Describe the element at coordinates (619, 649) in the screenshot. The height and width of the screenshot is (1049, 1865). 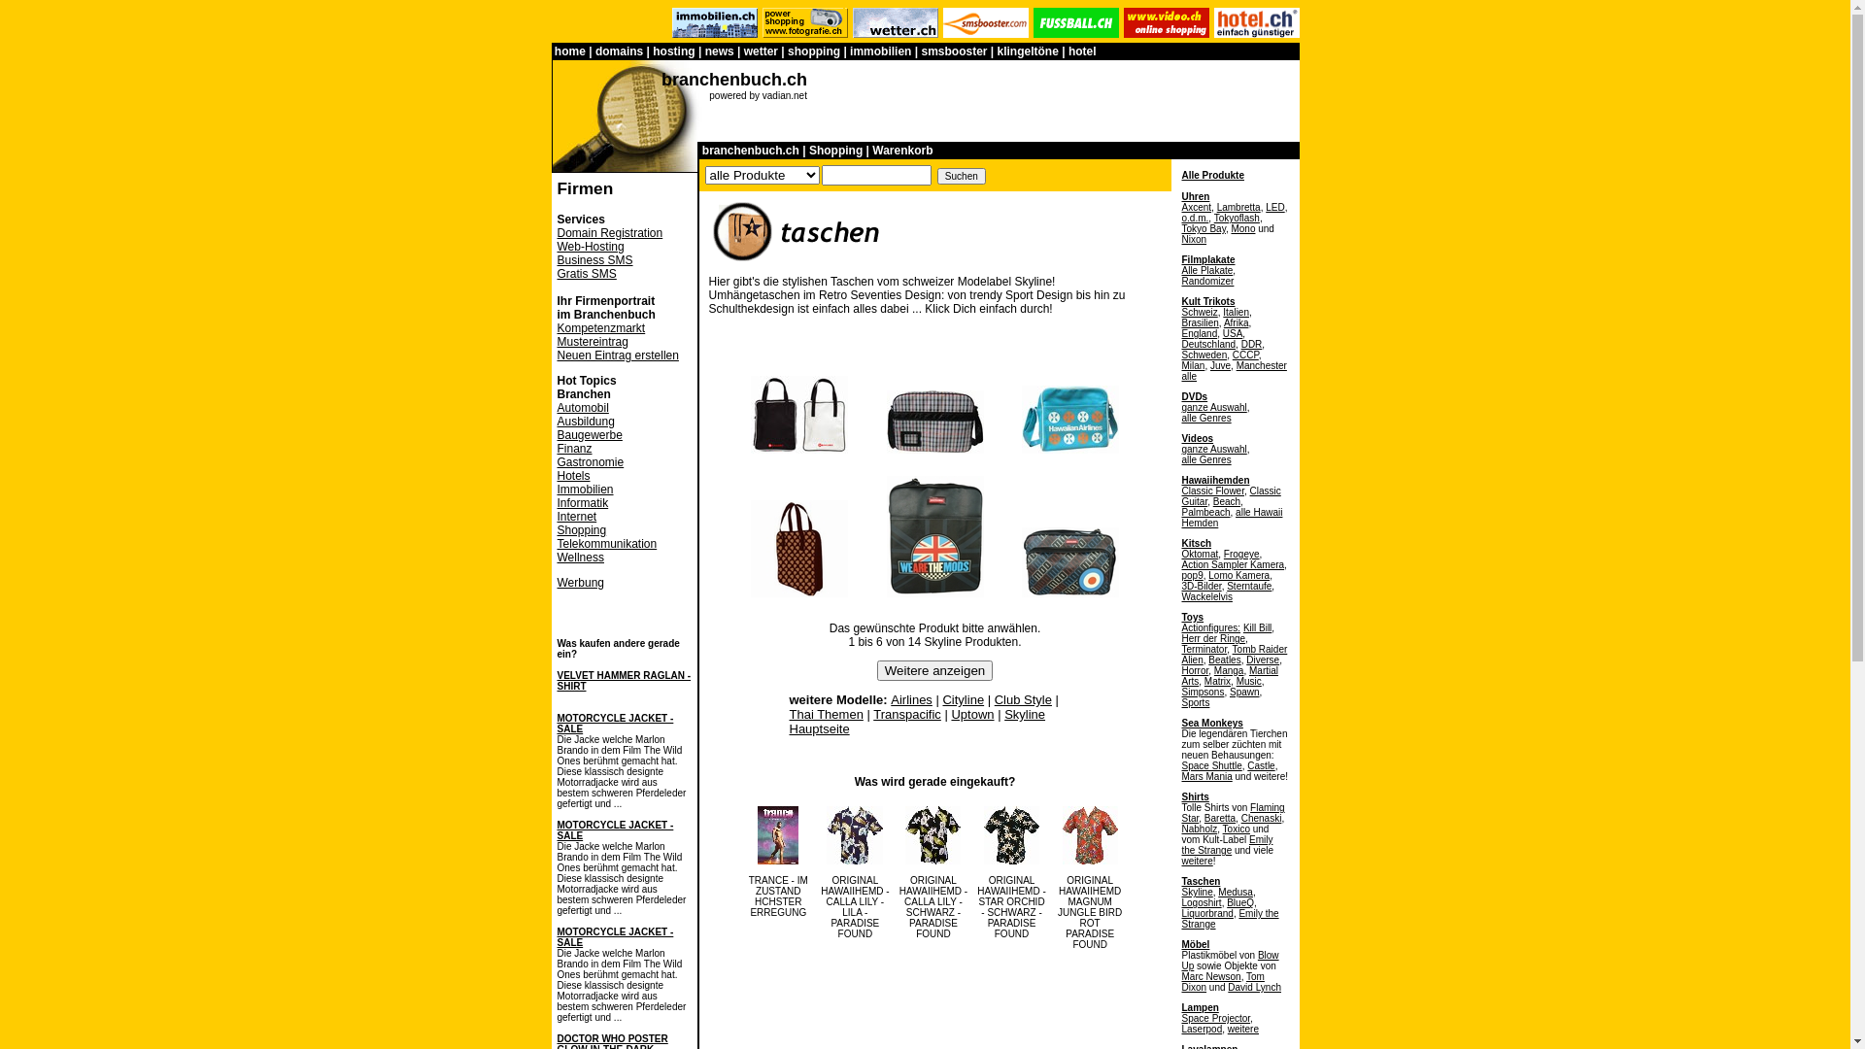
I see `Was kaufen andere gerade ein?` at that location.